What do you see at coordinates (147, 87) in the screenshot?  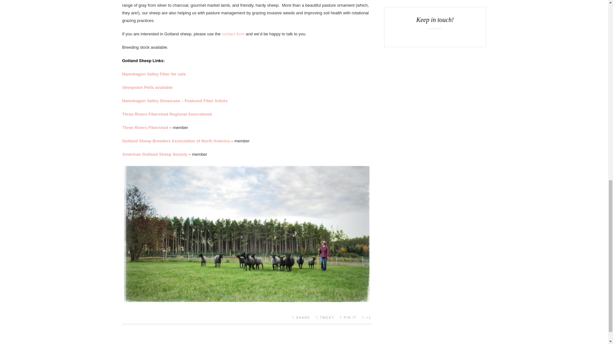 I see `Sheepskin Pelts available` at bounding box center [147, 87].